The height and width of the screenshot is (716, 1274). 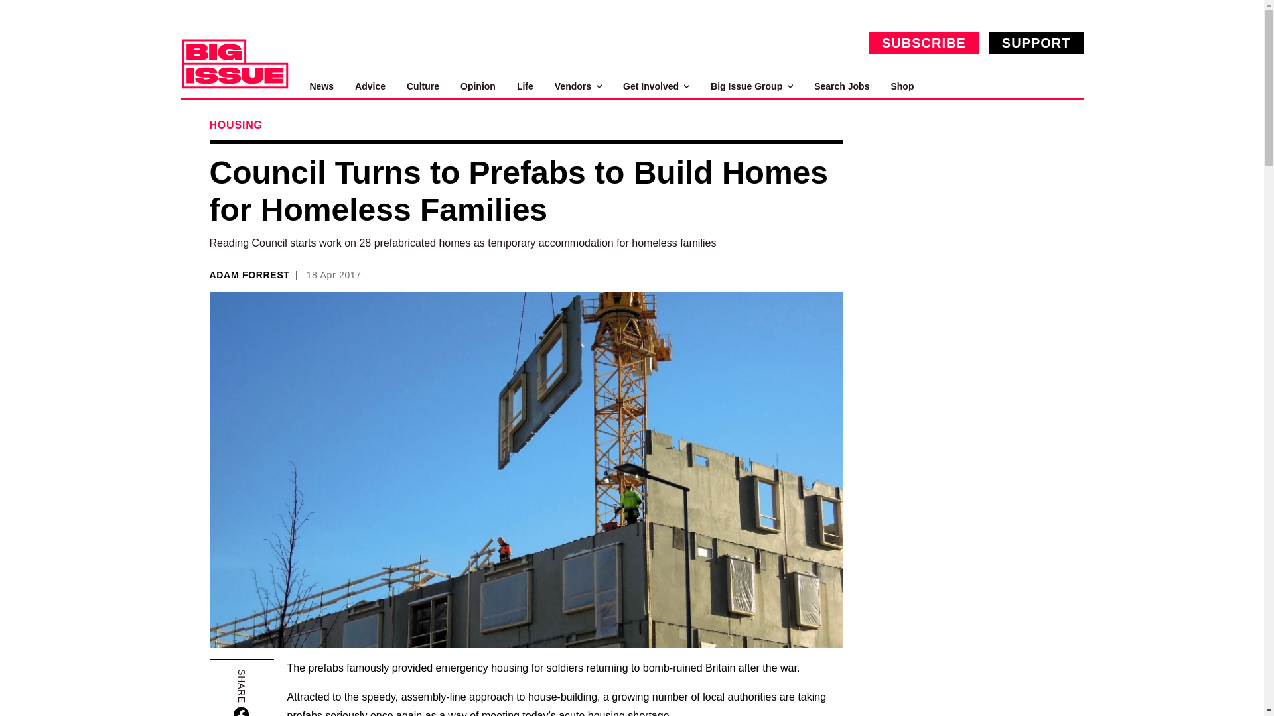 What do you see at coordinates (1068, 86) in the screenshot?
I see `Search` at bounding box center [1068, 86].